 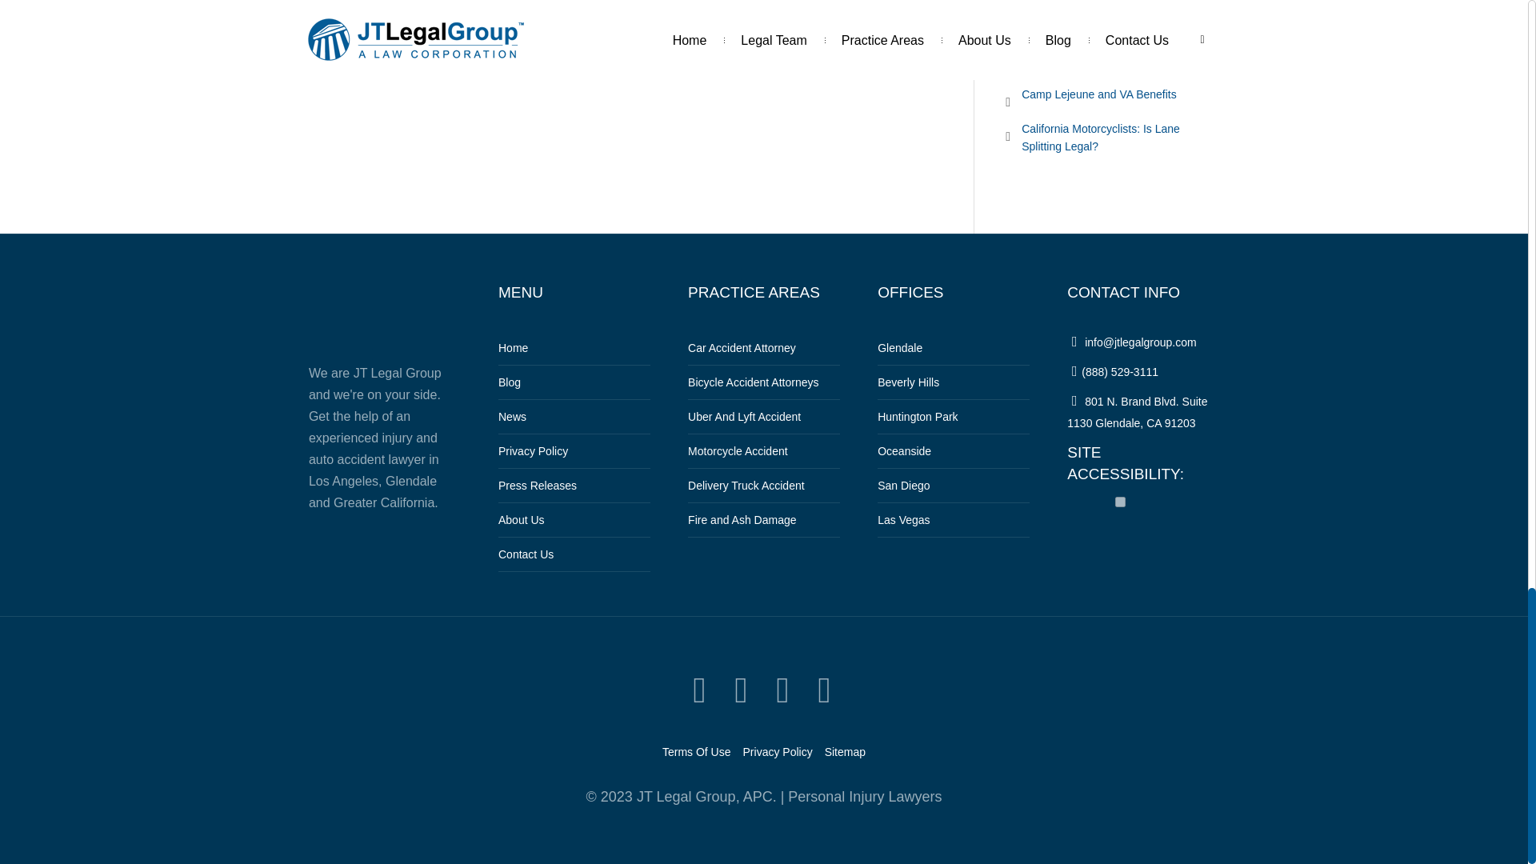 I want to click on on, so click(x=1120, y=502).